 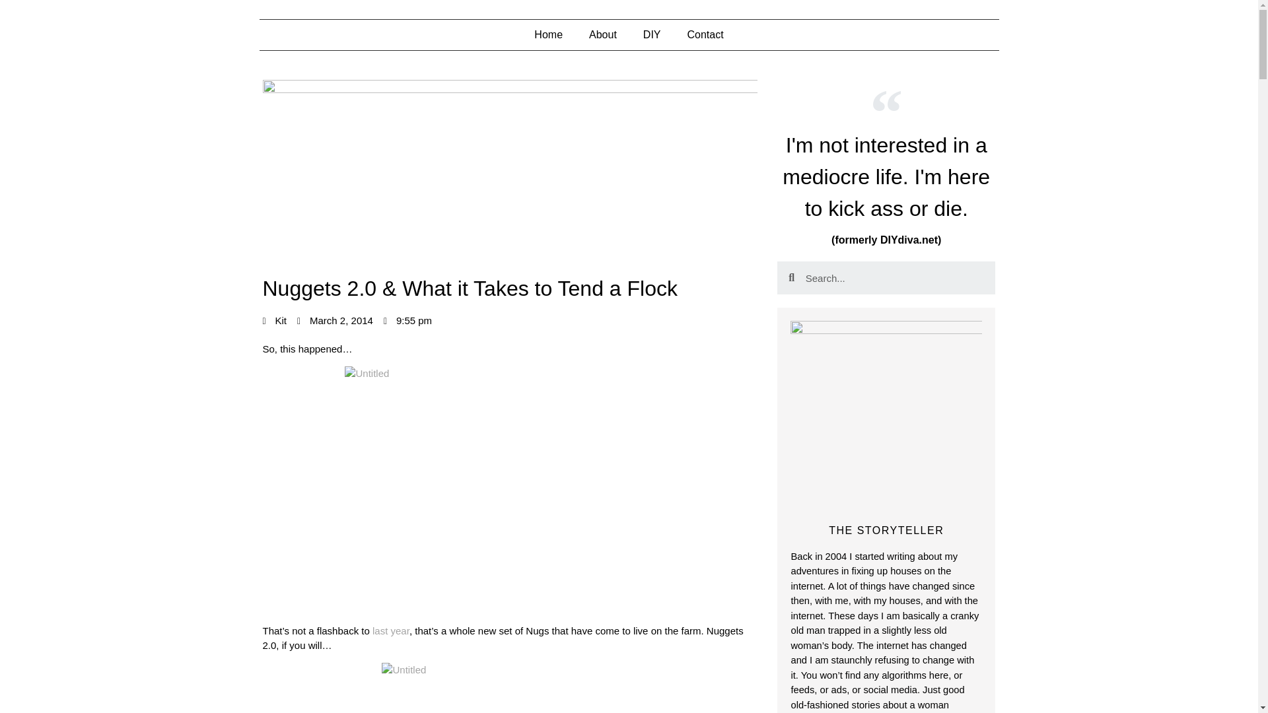 What do you see at coordinates (391, 631) in the screenshot?
I see `last year` at bounding box center [391, 631].